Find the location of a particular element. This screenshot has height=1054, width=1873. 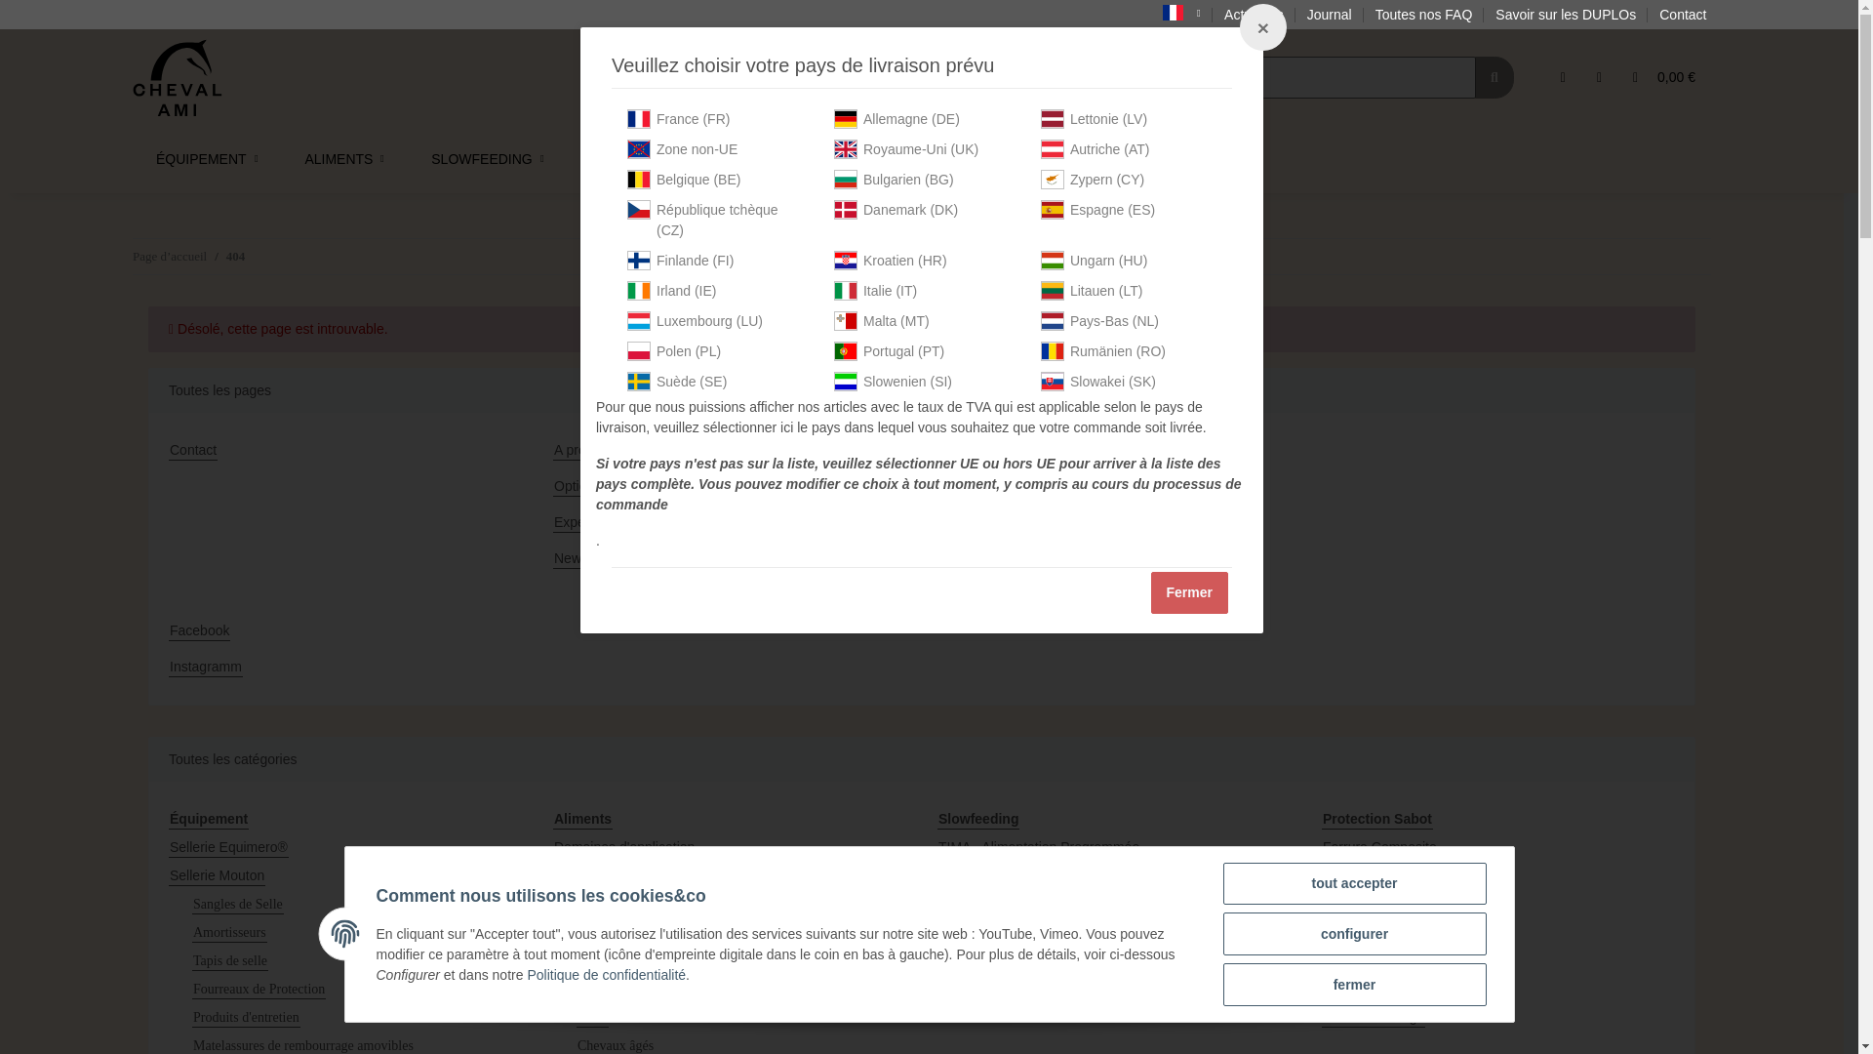

Cheval Ami is located at coordinates (178, 77).